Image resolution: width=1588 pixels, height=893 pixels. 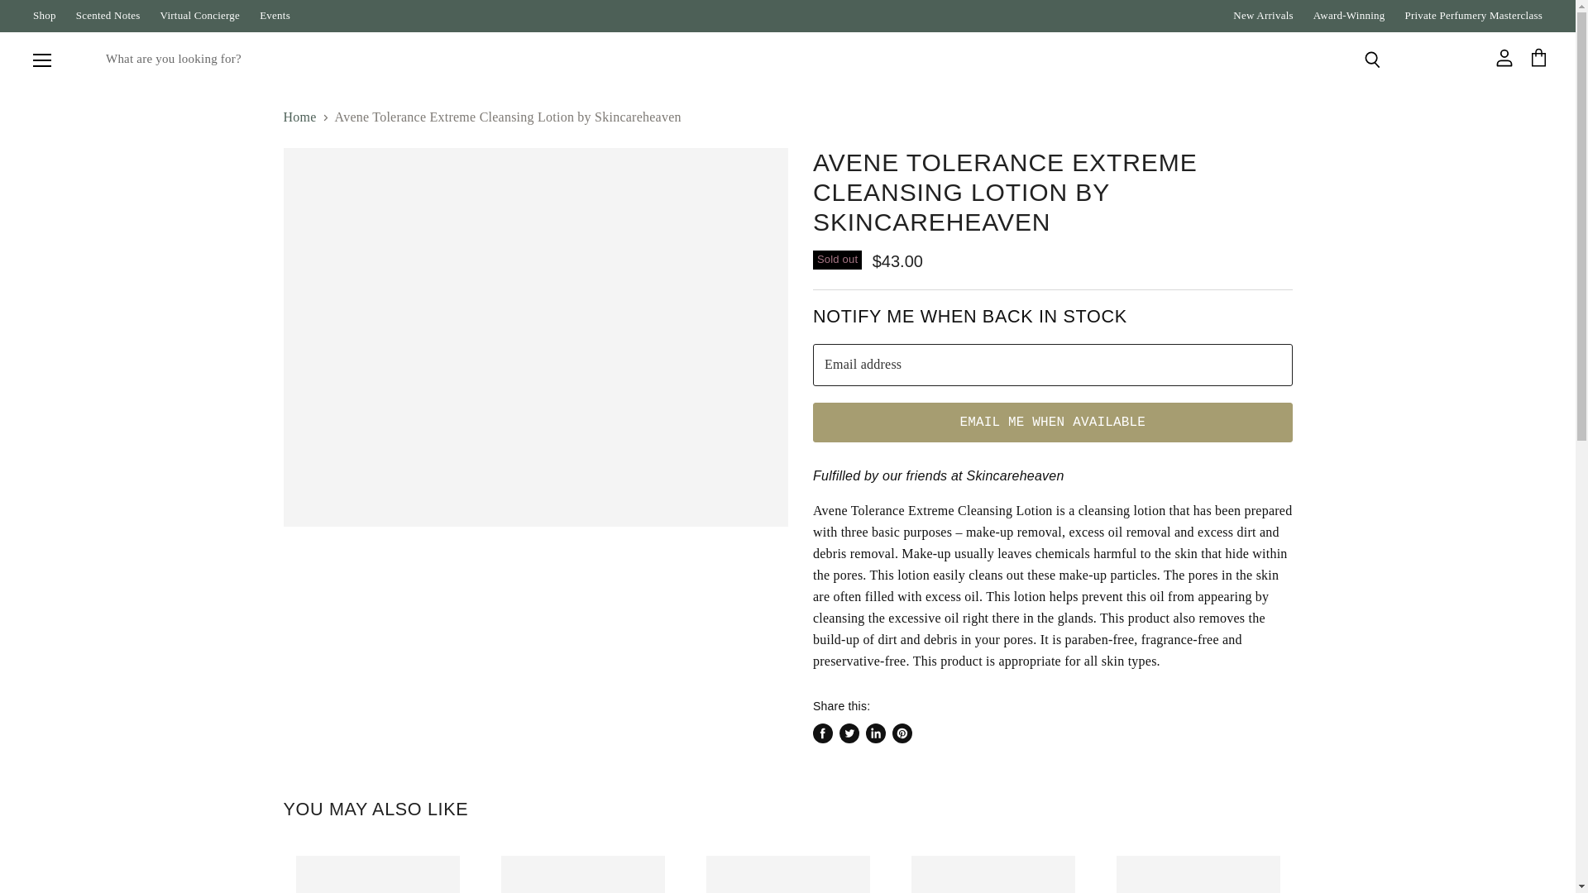 I want to click on Private Perfumery Masterclass, so click(x=1472, y=16).